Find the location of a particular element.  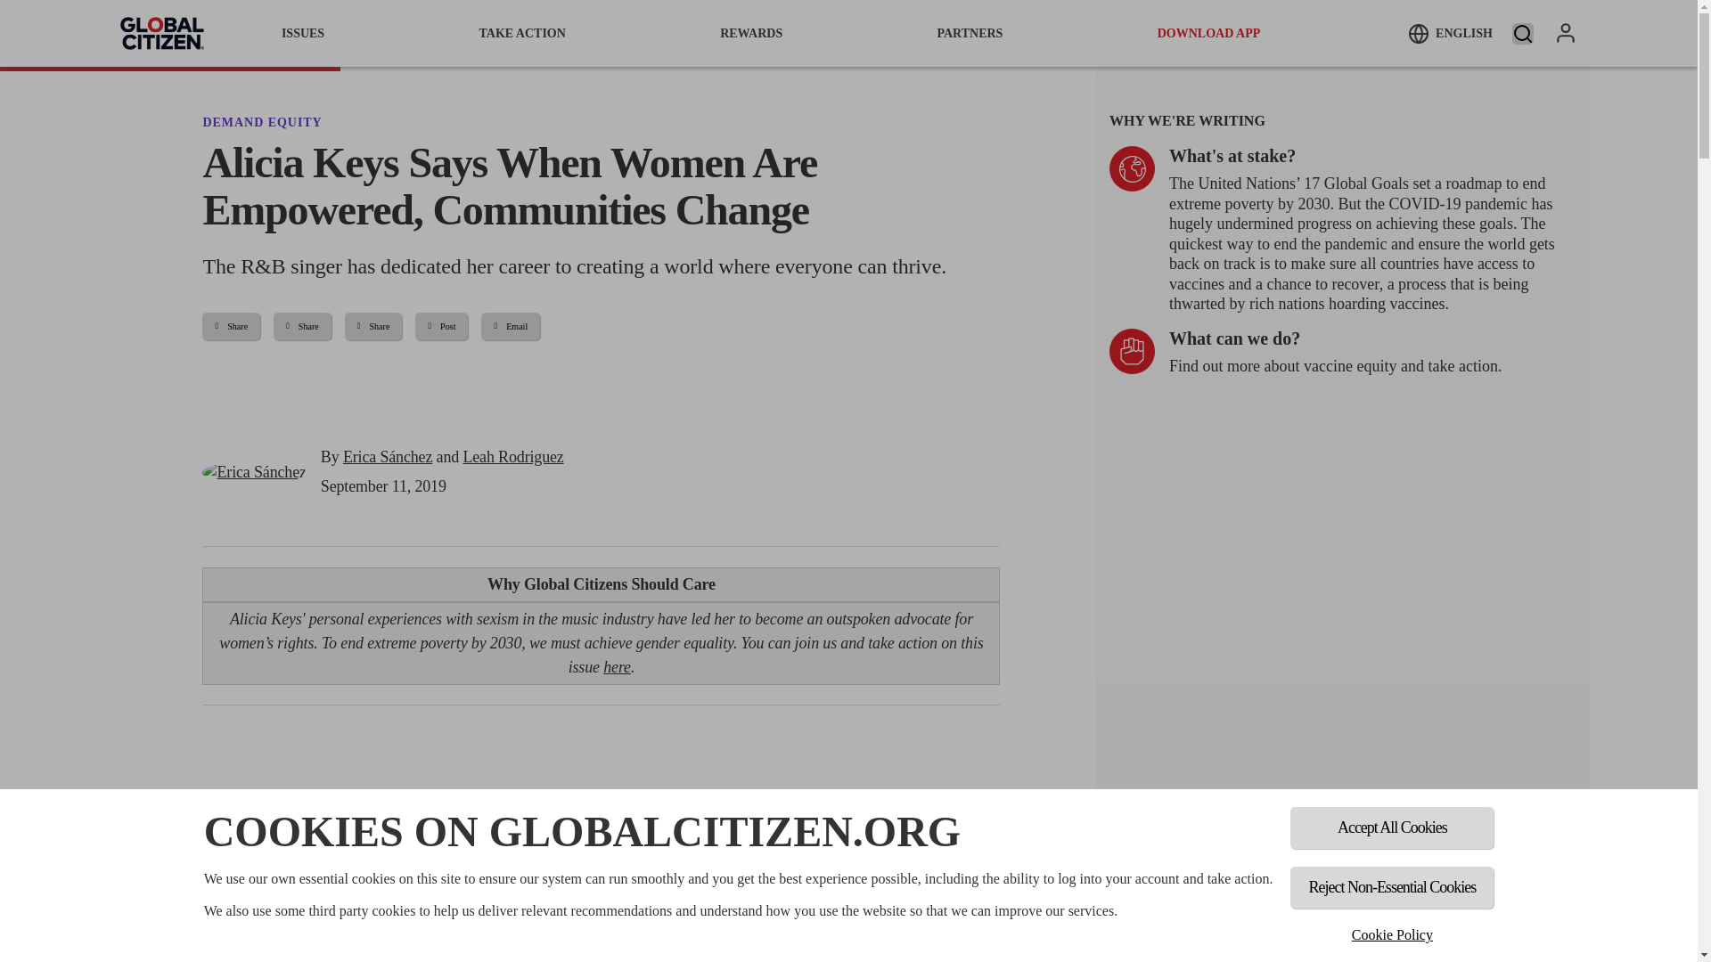

PARTNERS is located at coordinates (970, 33).